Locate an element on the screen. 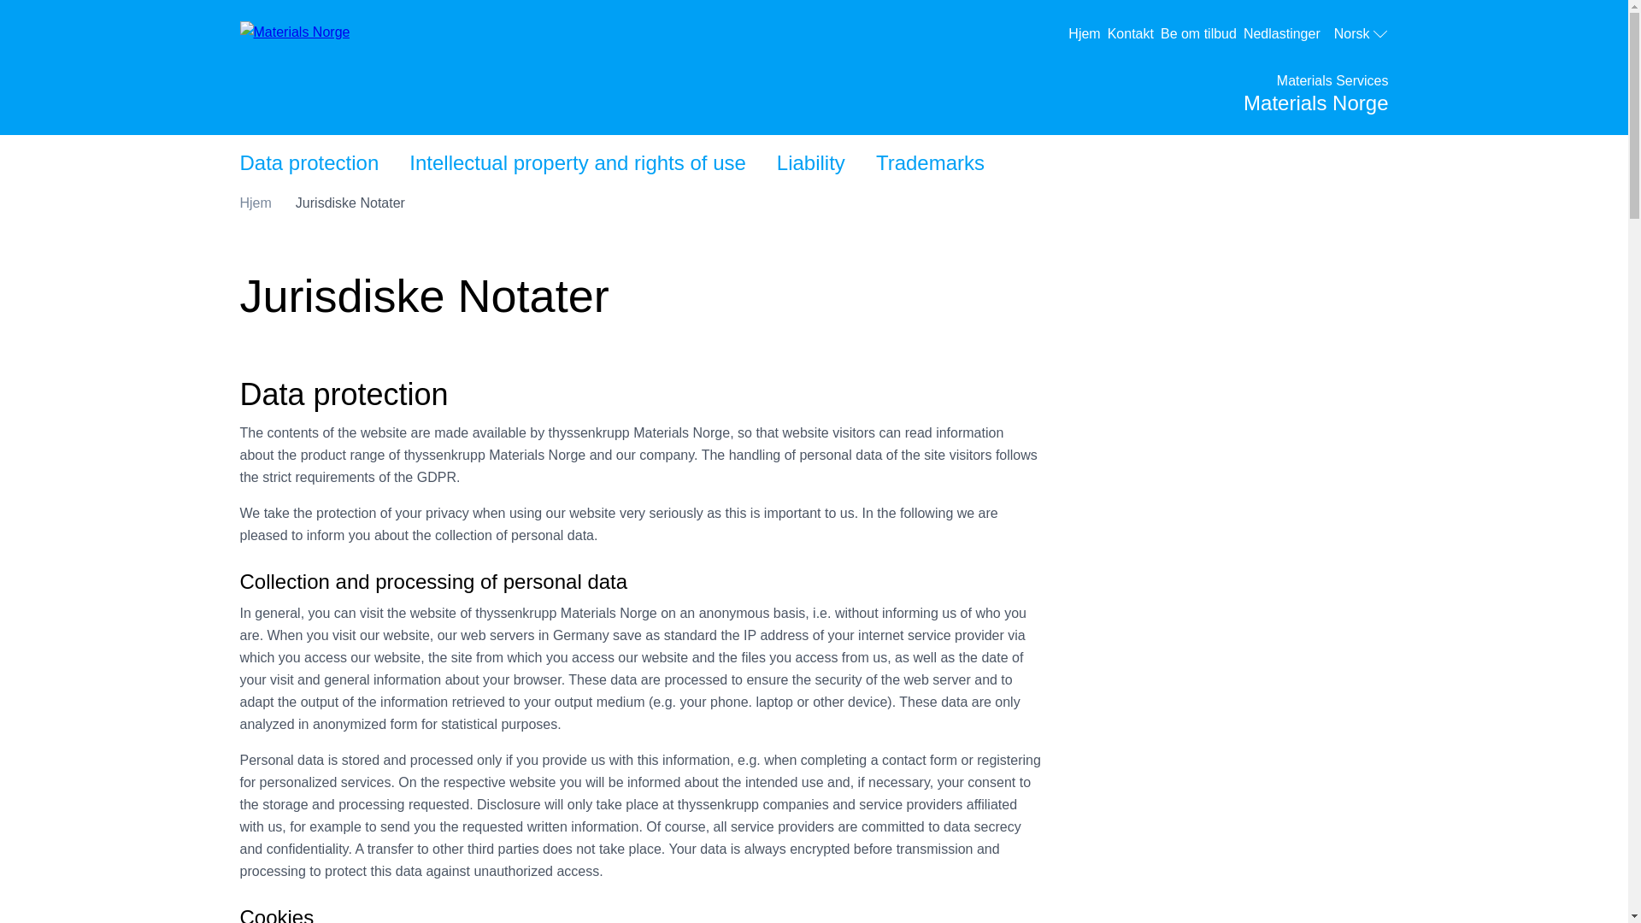 This screenshot has height=923, width=1641. arrow-down is located at coordinates (810, 162).